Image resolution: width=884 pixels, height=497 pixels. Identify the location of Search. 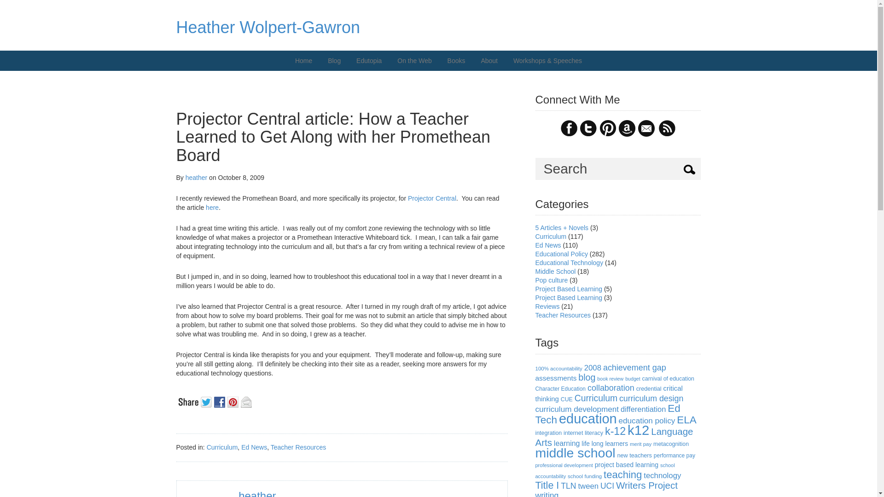
(618, 168).